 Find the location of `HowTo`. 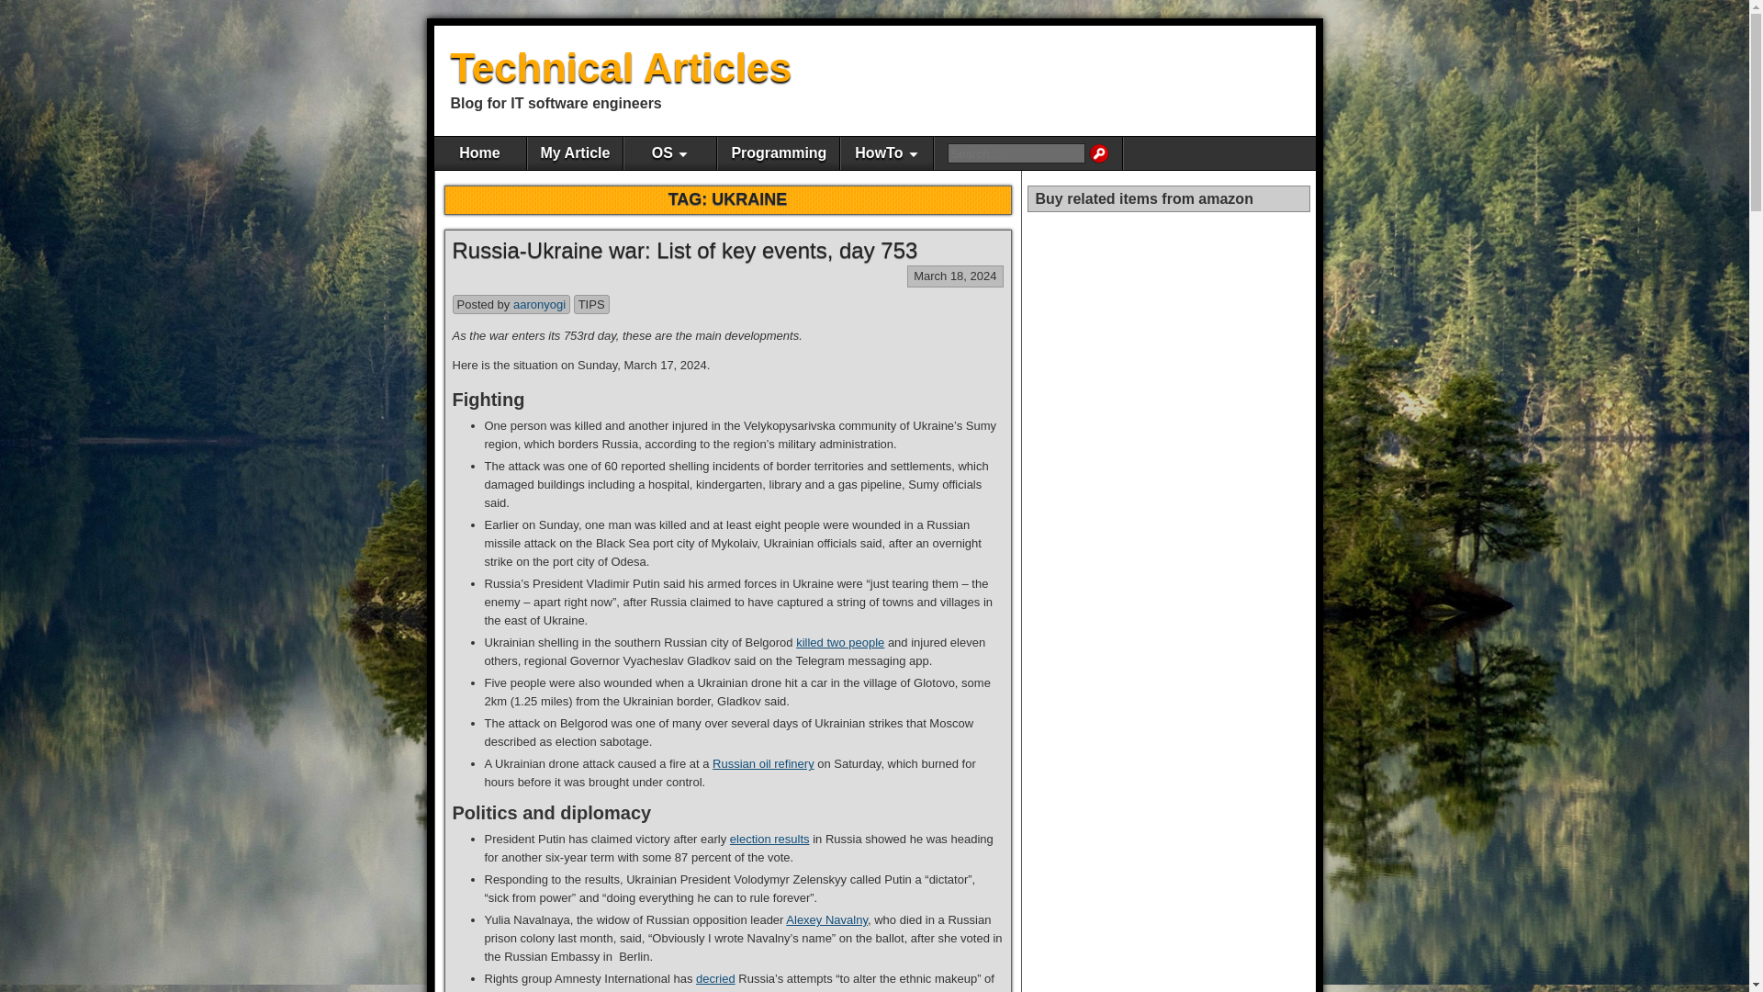

HowTo is located at coordinates (886, 152).